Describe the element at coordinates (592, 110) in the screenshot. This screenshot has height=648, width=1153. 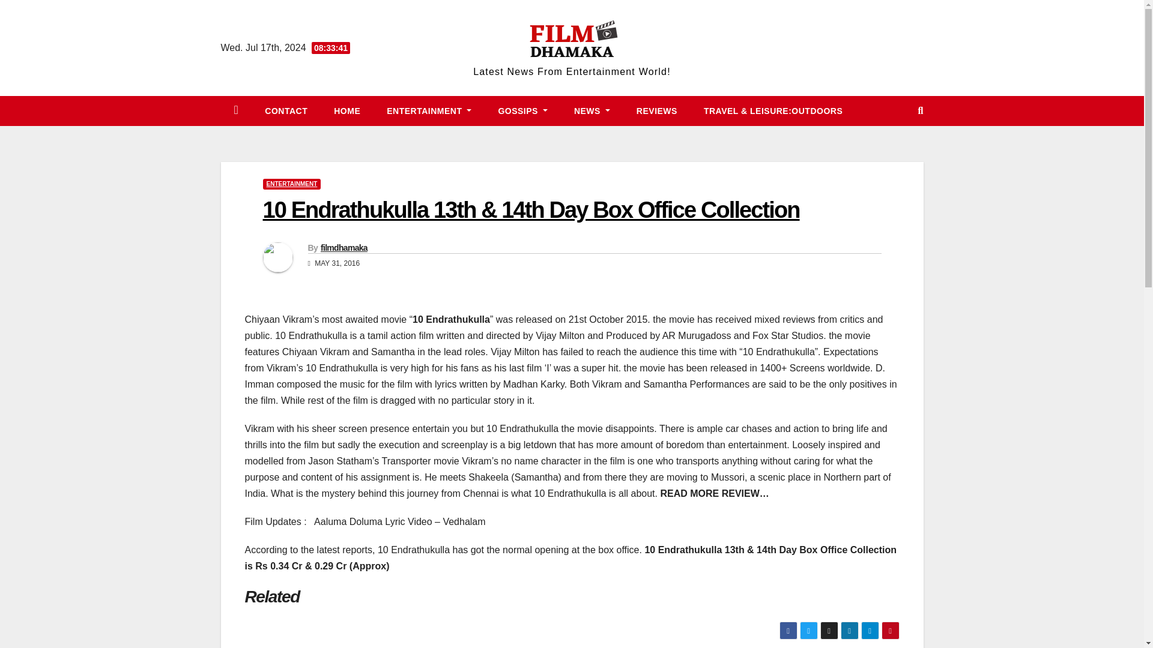
I see `News` at that location.